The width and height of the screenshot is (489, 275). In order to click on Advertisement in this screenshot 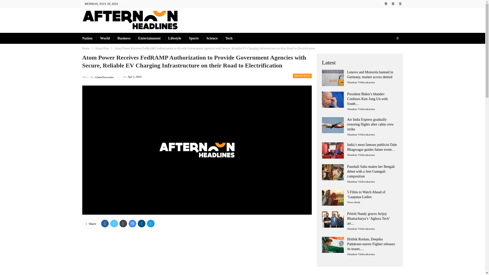, I will do `click(197, 254)`.